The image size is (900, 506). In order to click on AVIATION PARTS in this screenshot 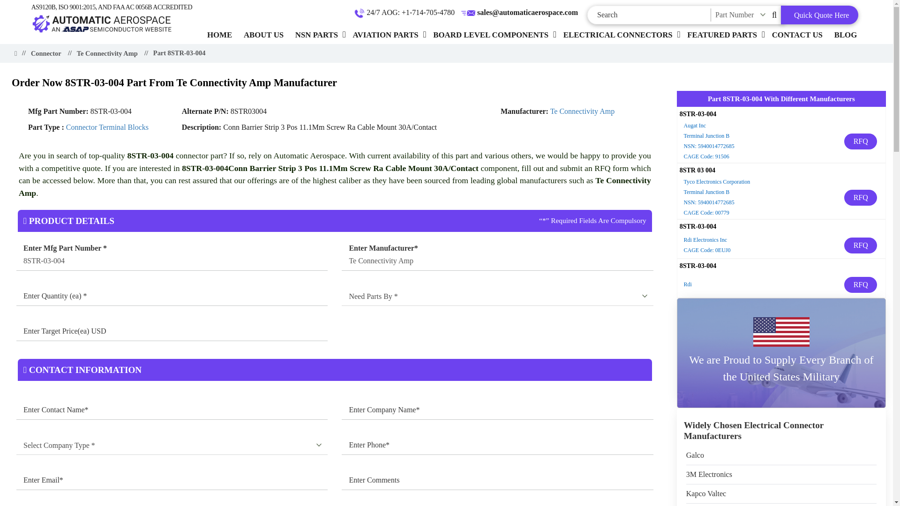, I will do `click(385, 35)`.